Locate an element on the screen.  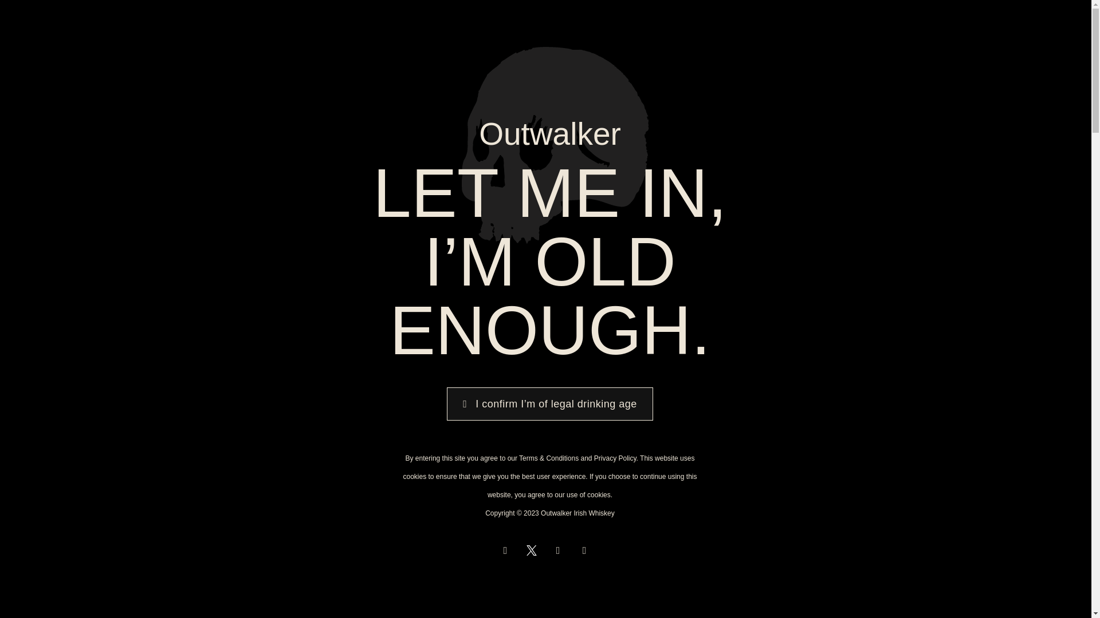
Meet is located at coordinates (809, 26).